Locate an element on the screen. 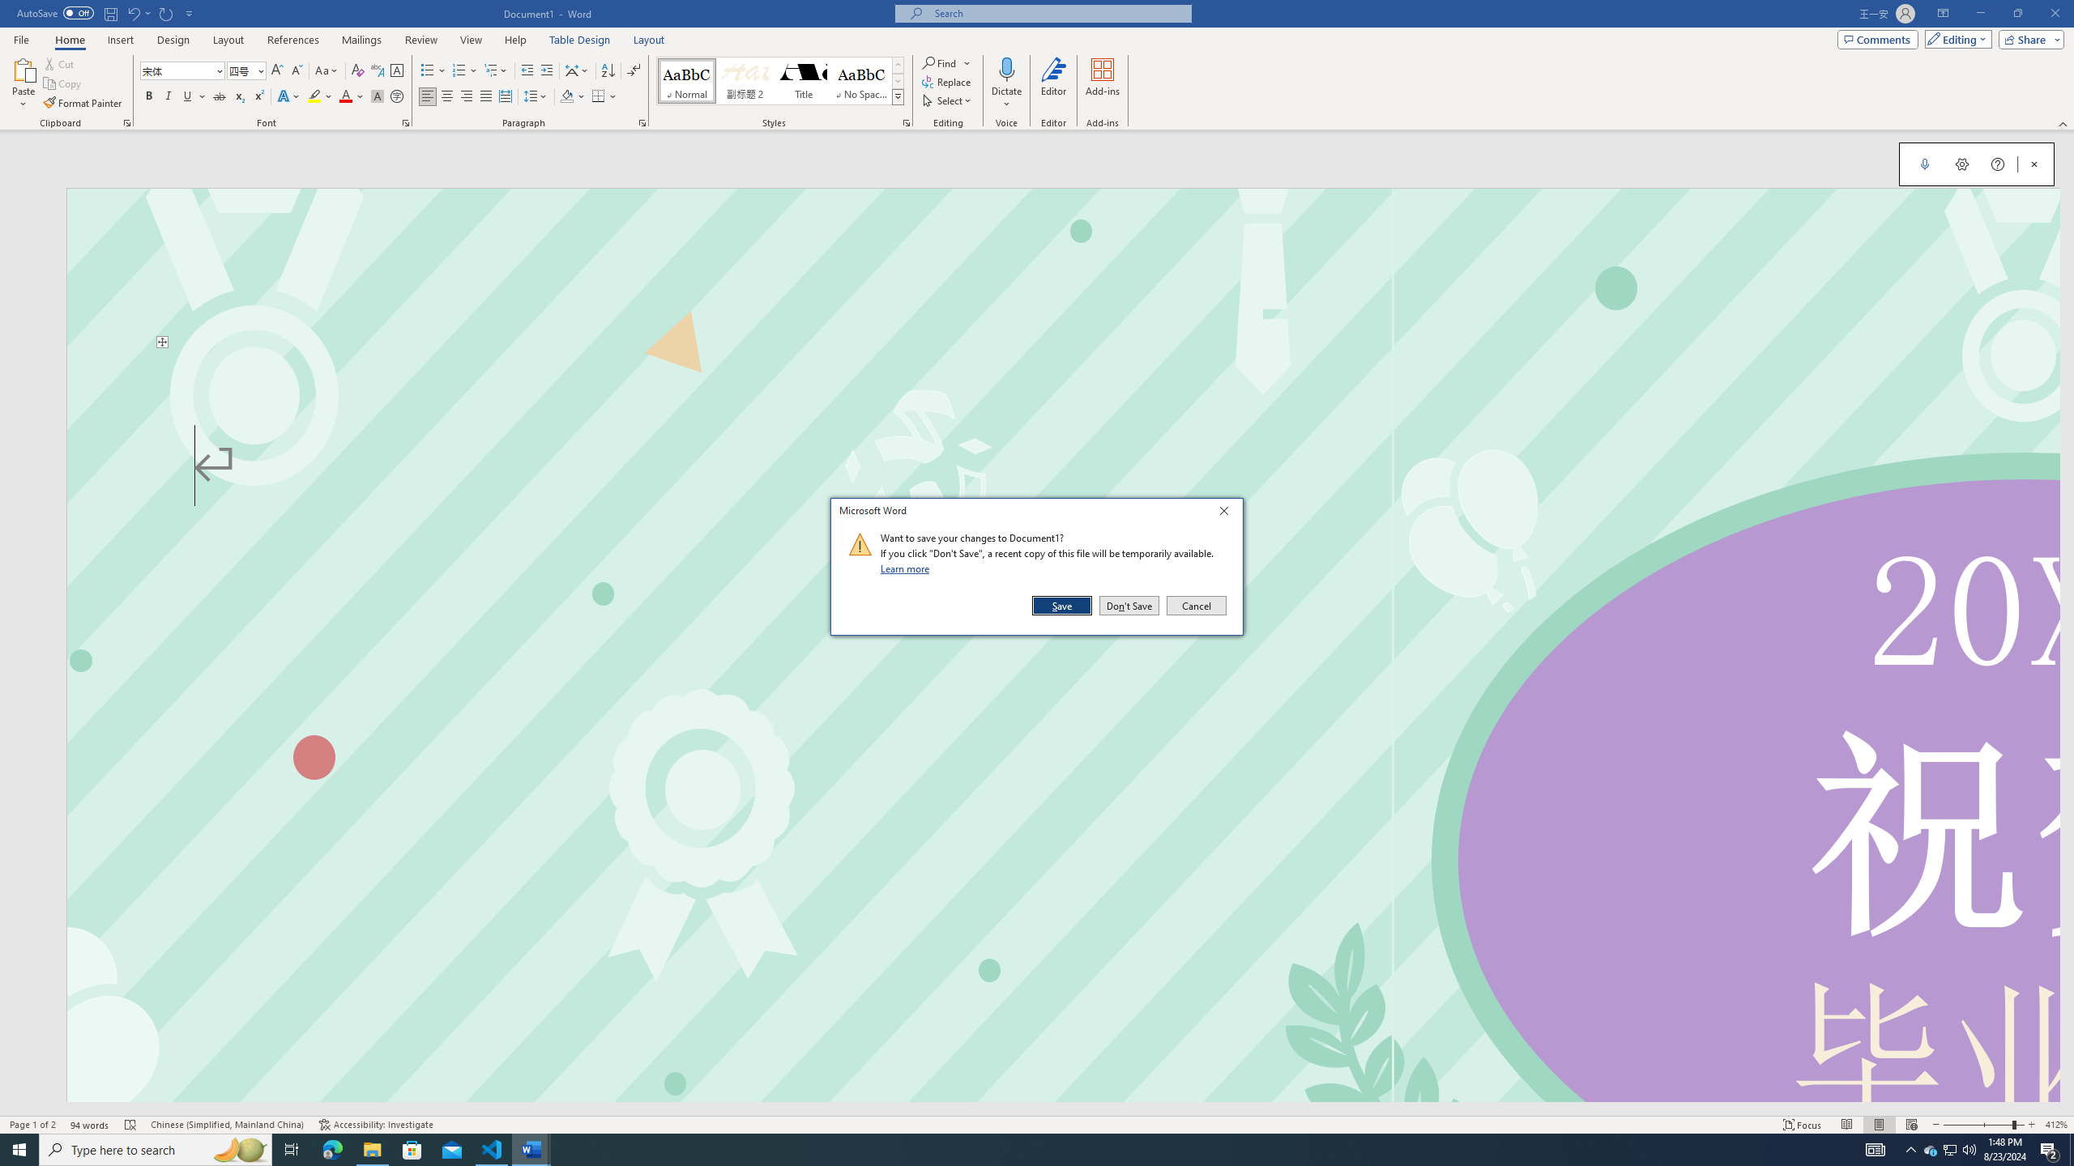 The width and height of the screenshot is (2074, 1166). First Page Header -Section 1- is located at coordinates (1063, 267).